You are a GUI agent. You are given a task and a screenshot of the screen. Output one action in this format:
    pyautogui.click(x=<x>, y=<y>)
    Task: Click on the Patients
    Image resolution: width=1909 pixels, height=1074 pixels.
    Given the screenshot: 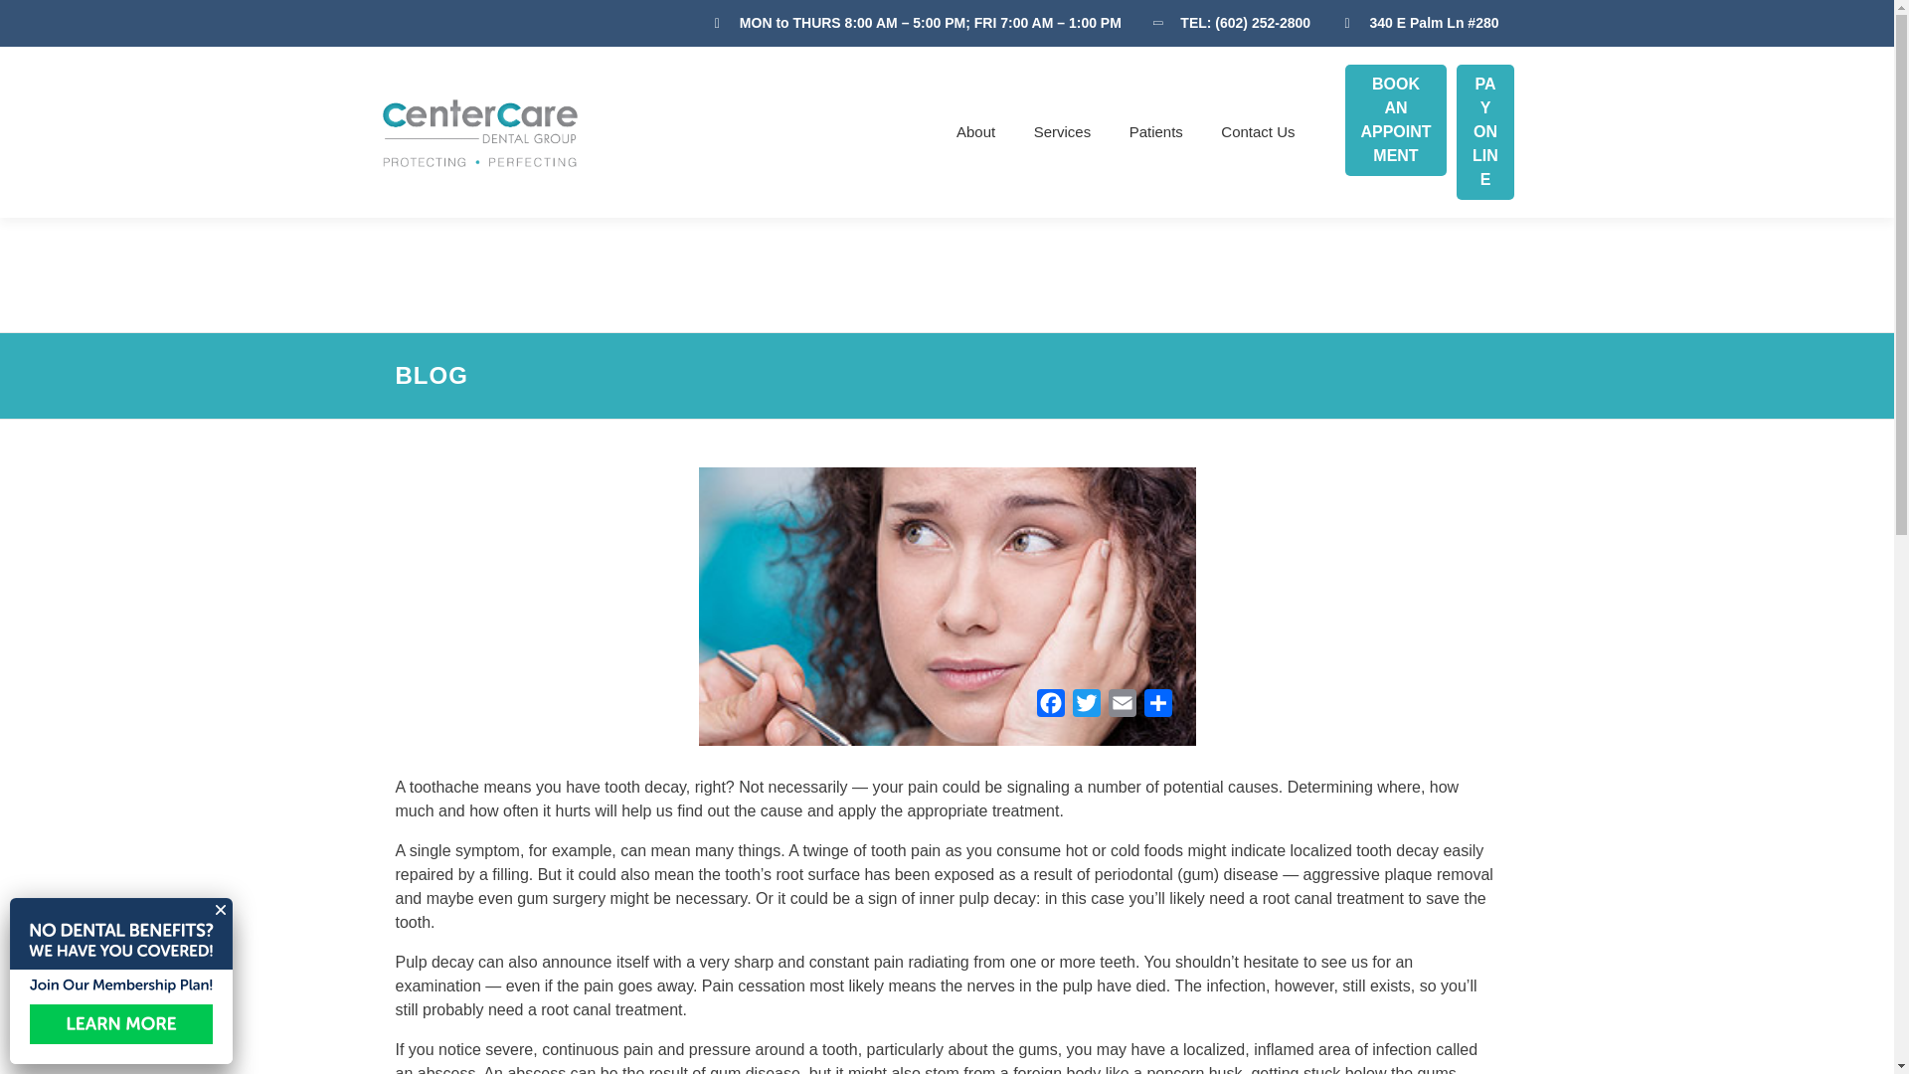 What is the action you would take?
    pyautogui.click(x=1156, y=132)
    